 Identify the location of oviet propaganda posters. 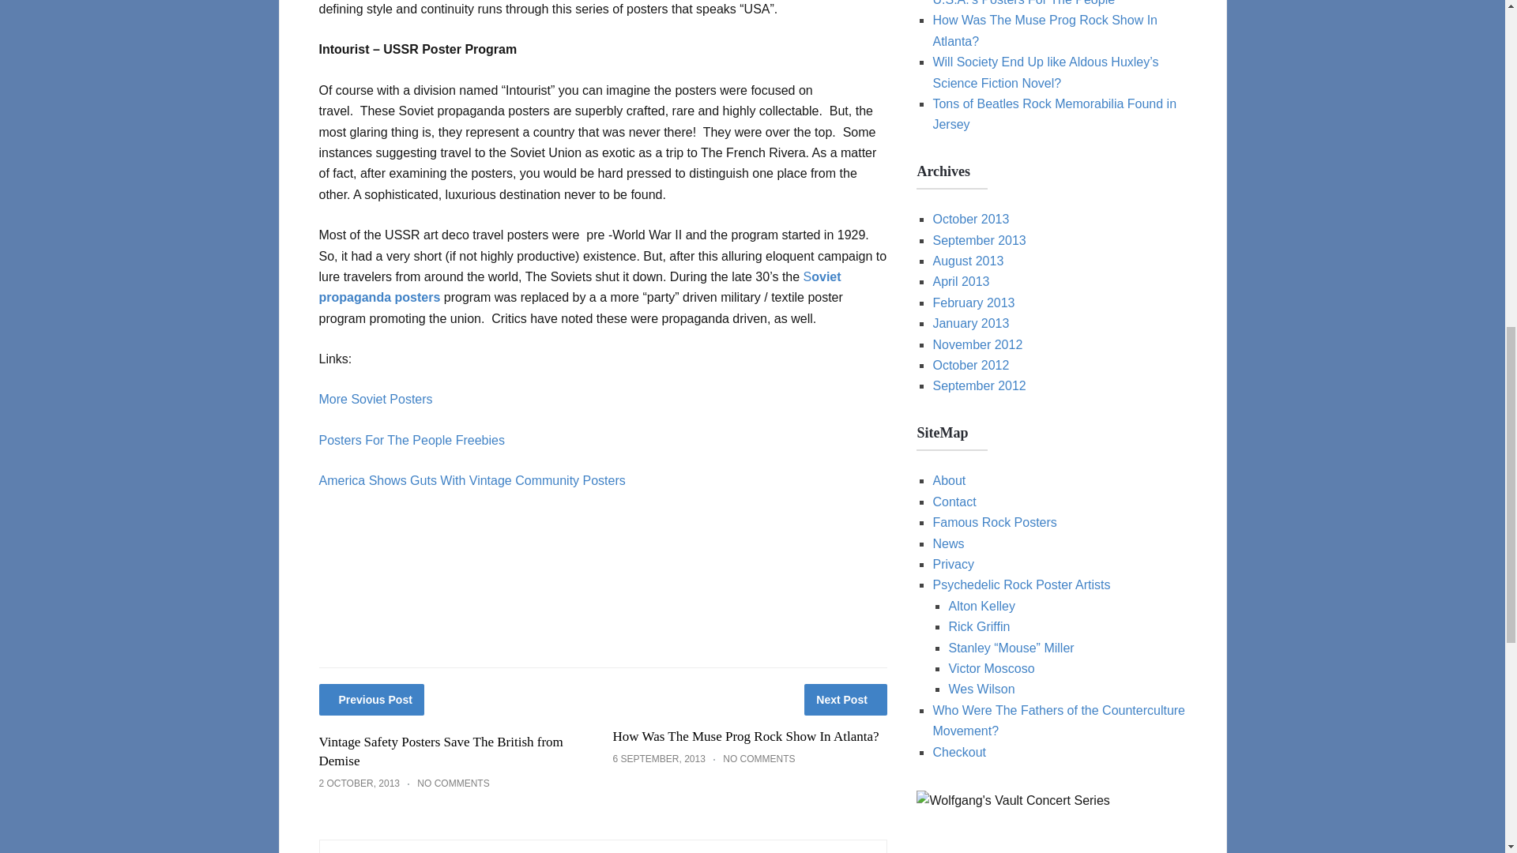
(580, 287).